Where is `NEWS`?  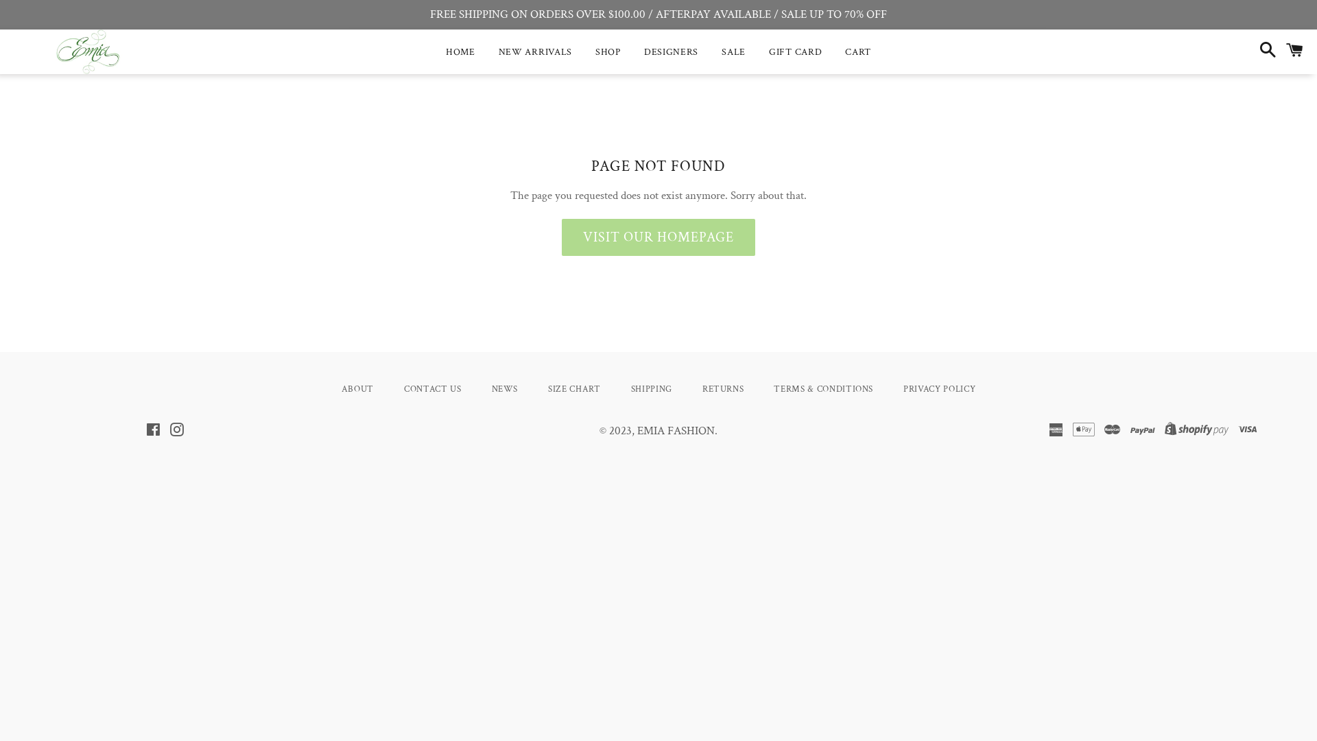 NEWS is located at coordinates (505, 390).